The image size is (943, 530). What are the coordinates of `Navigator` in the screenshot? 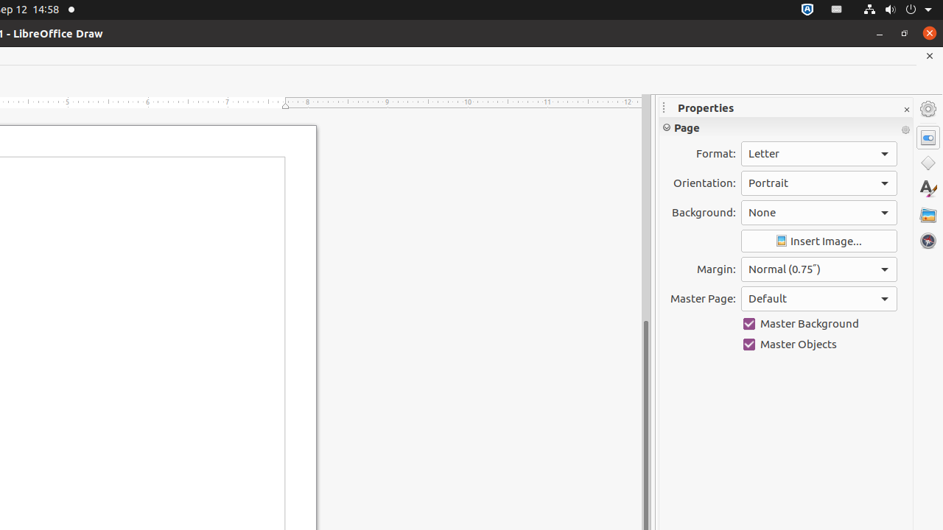 It's located at (928, 241).